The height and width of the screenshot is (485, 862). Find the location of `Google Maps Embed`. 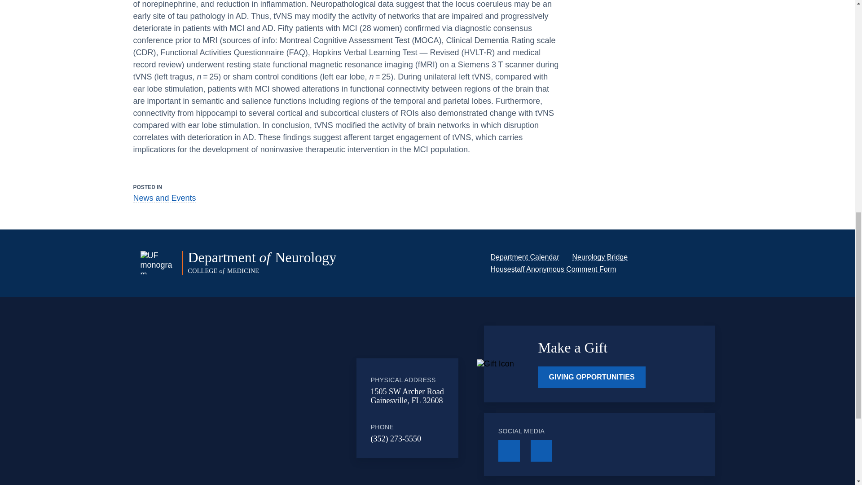

Google Maps Embed is located at coordinates (282, 406).